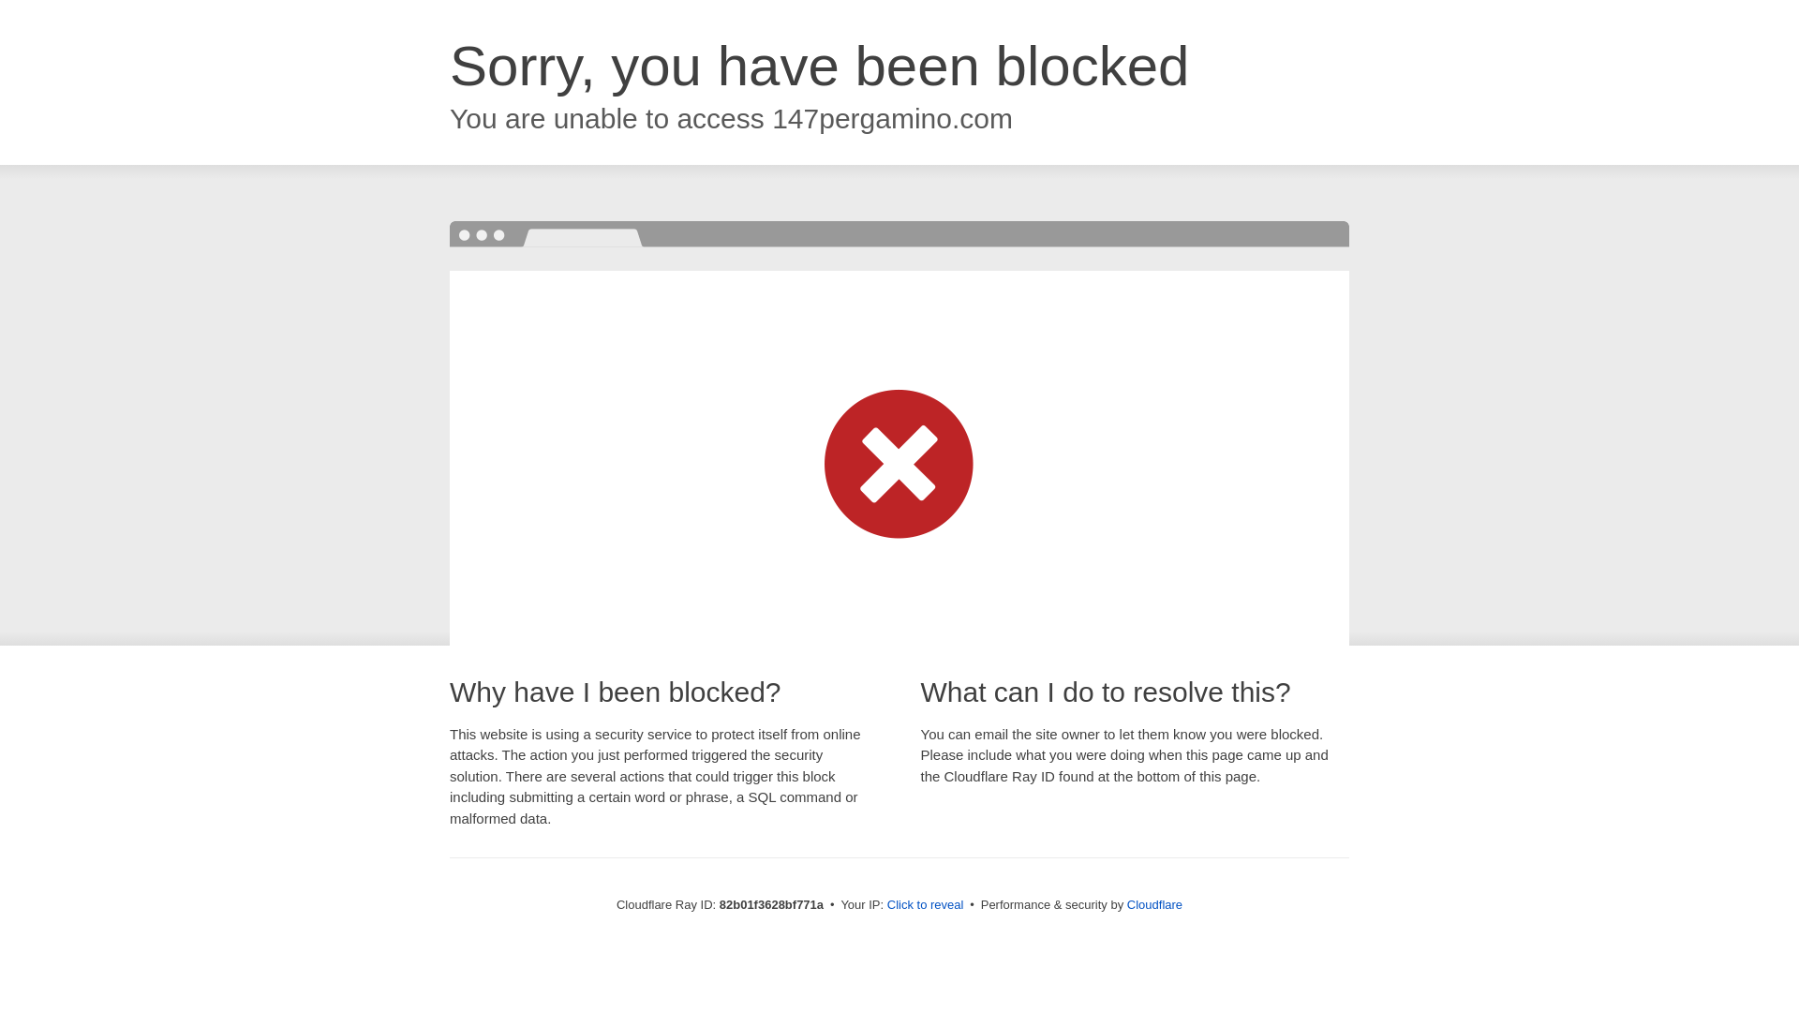 Image resolution: width=1799 pixels, height=1012 pixels. I want to click on Click to reveal, so click(926, 905).